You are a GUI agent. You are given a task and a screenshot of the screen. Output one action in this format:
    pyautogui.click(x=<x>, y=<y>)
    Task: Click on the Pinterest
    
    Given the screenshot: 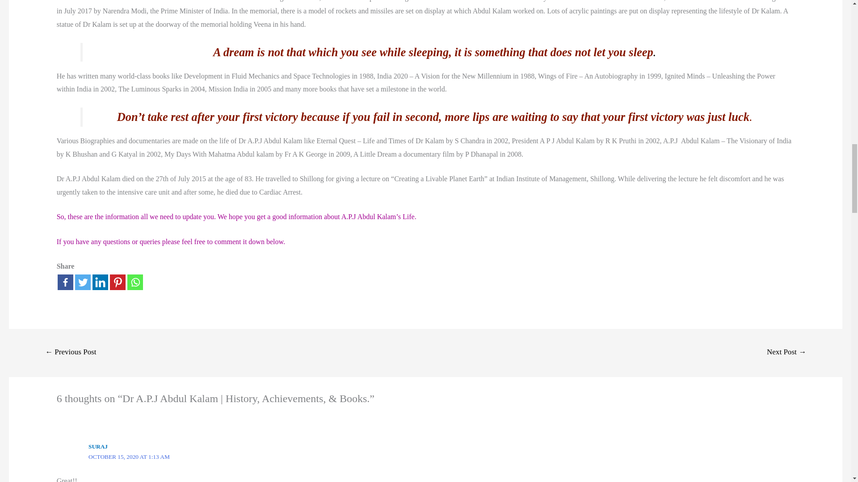 What is the action you would take?
    pyautogui.click(x=117, y=282)
    